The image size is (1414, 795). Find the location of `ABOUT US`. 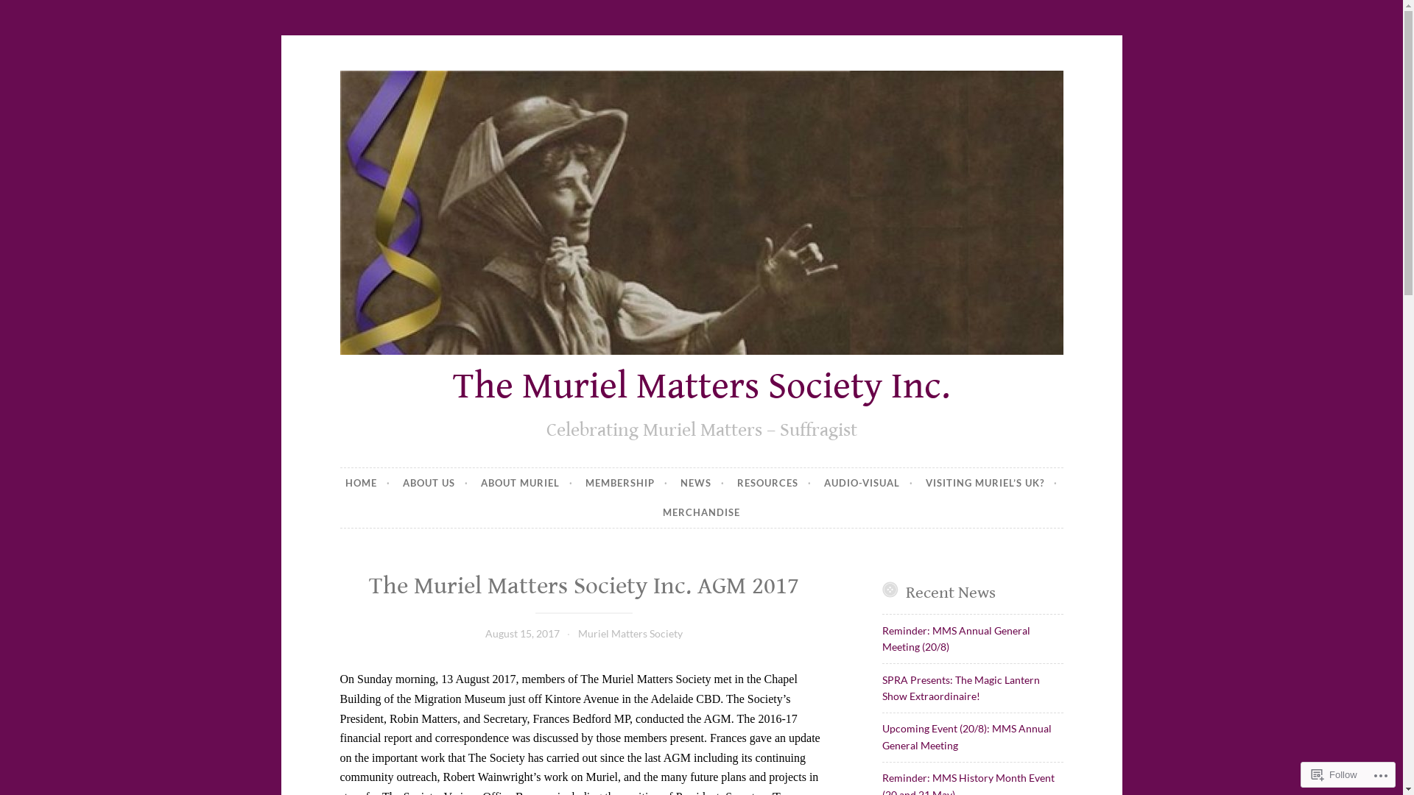

ABOUT US is located at coordinates (436, 483).